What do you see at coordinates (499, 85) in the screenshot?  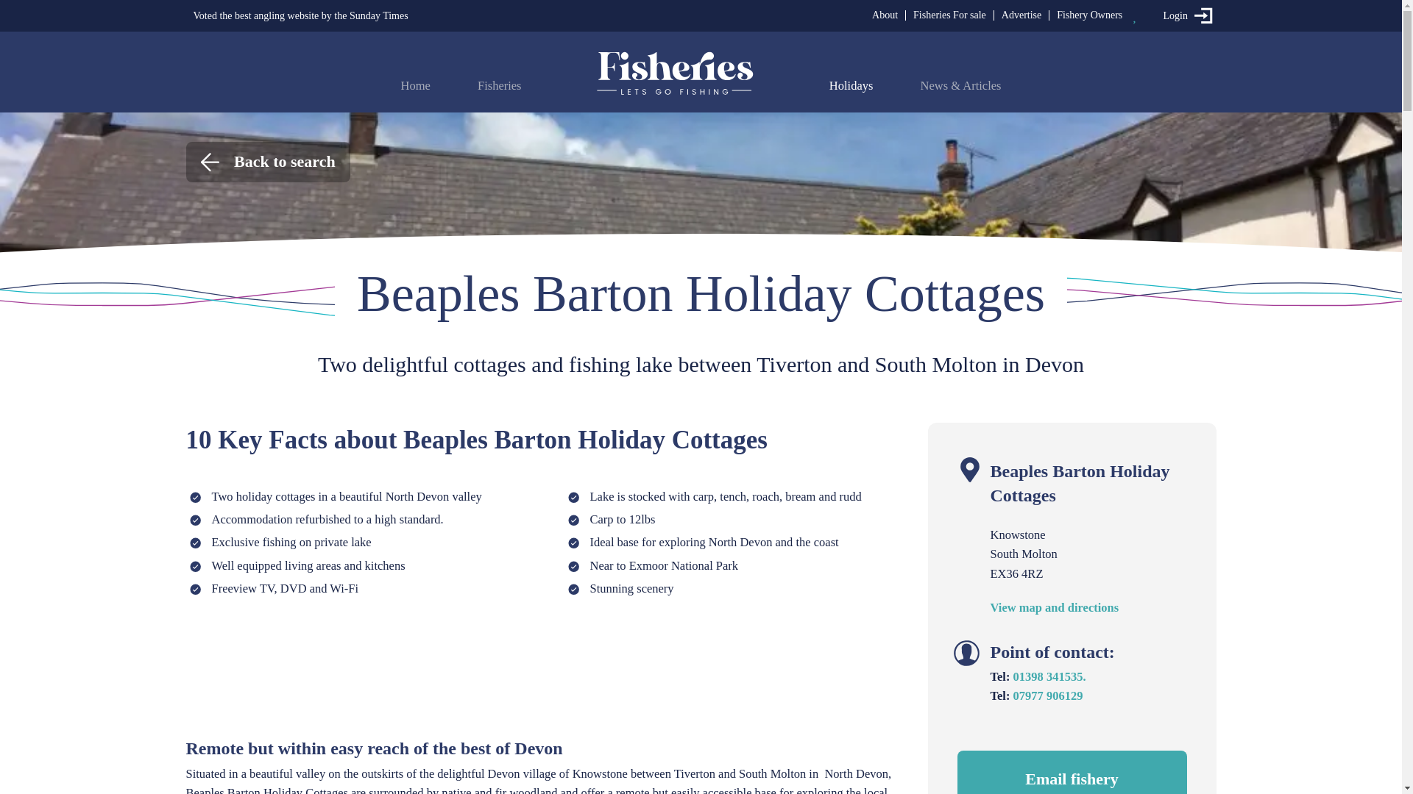 I see `Fisheries` at bounding box center [499, 85].